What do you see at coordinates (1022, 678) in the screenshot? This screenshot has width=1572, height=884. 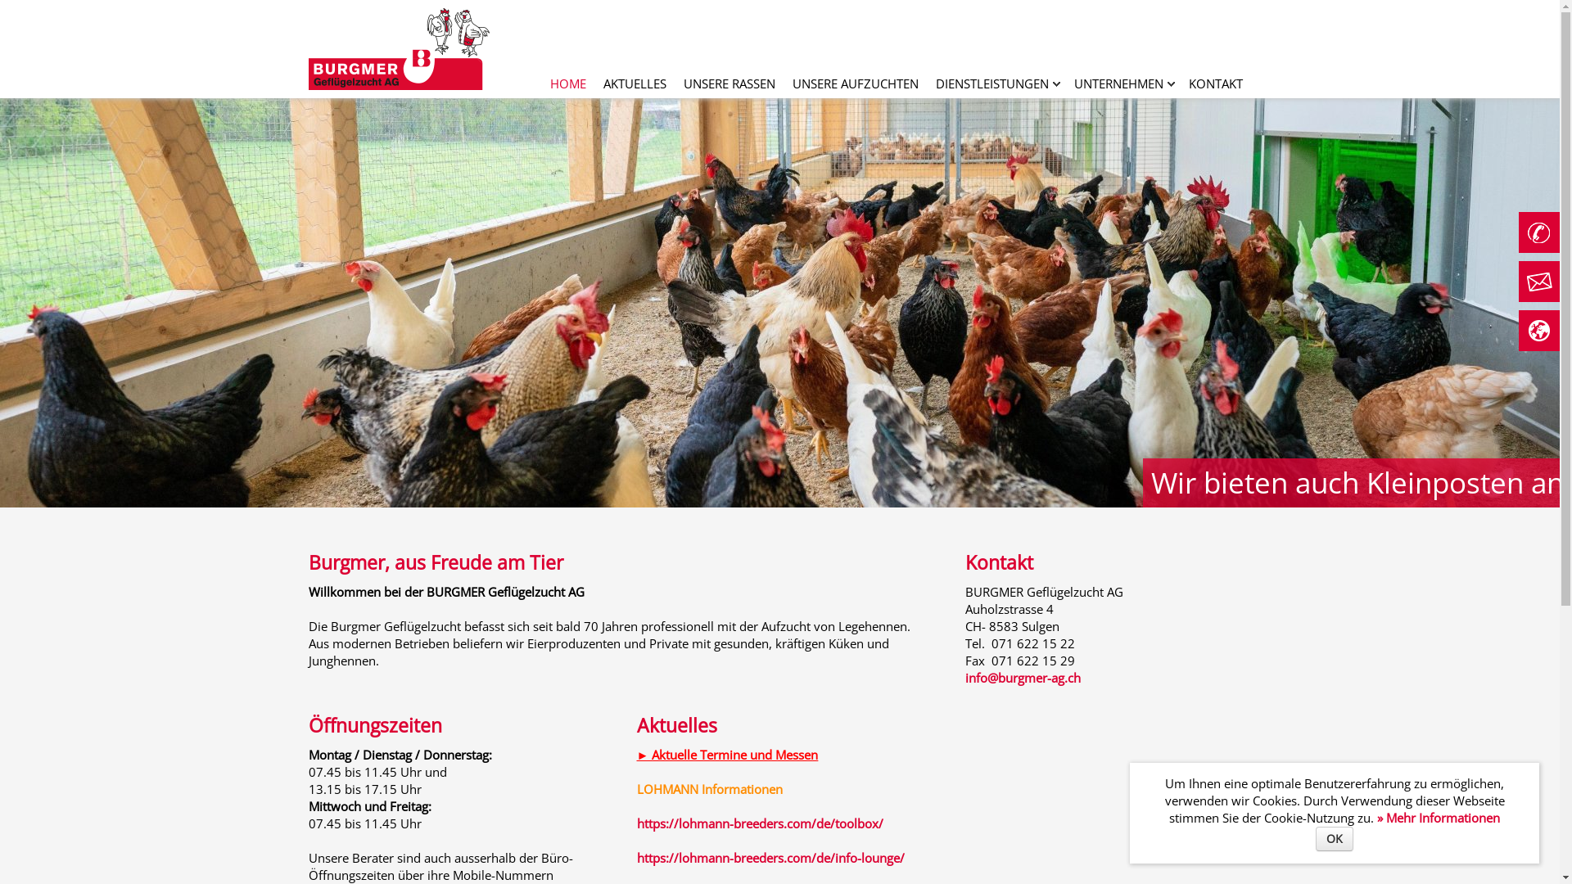 I see `info@burgmer-ag.ch` at bounding box center [1022, 678].